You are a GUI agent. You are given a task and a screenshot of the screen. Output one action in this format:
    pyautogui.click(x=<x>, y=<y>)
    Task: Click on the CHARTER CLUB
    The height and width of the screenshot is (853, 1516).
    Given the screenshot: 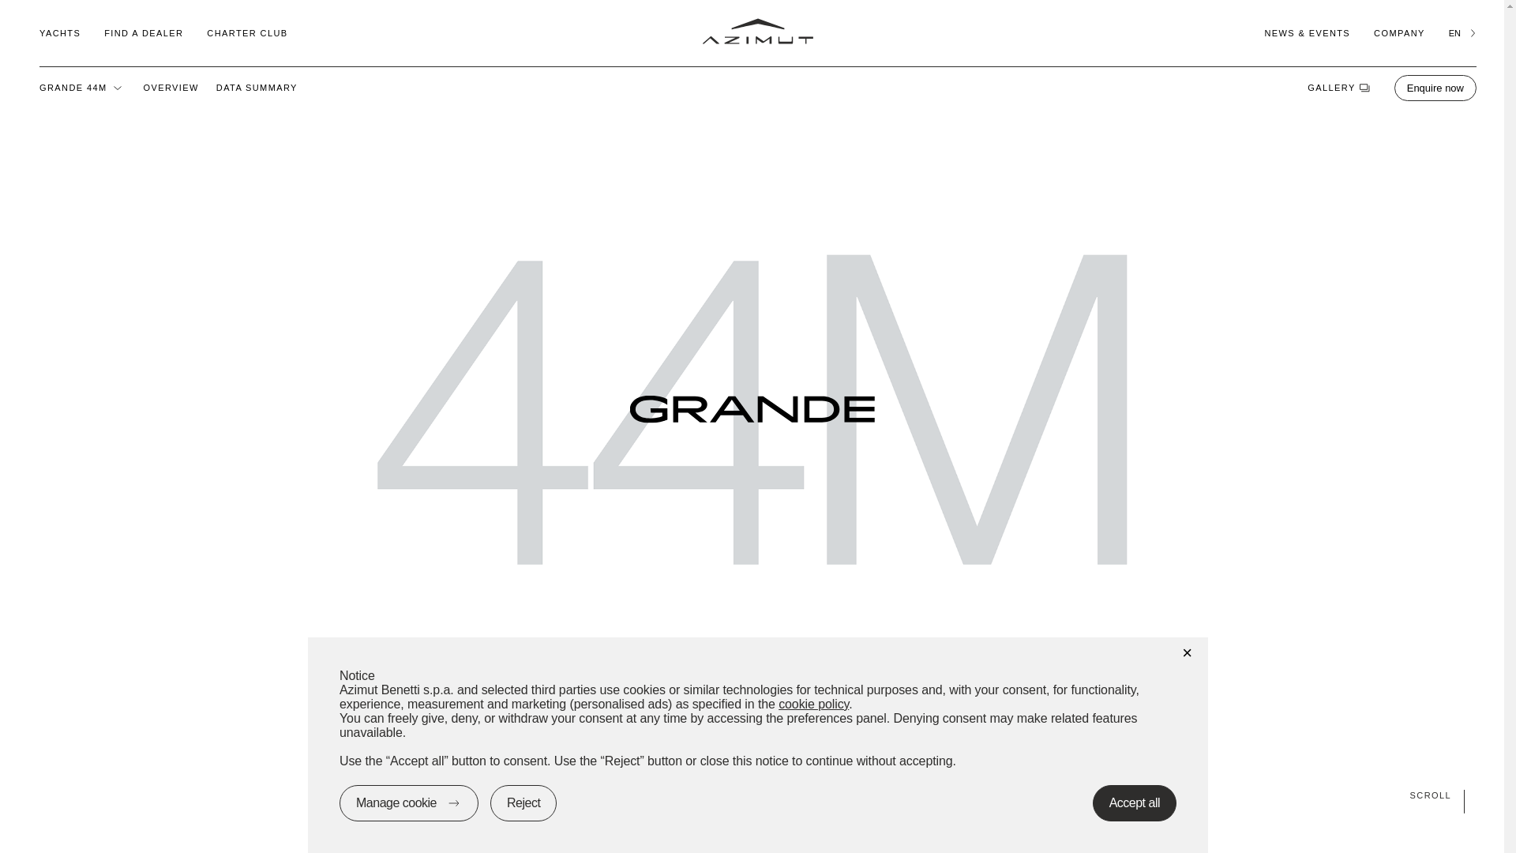 What is the action you would take?
    pyautogui.click(x=246, y=32)
    